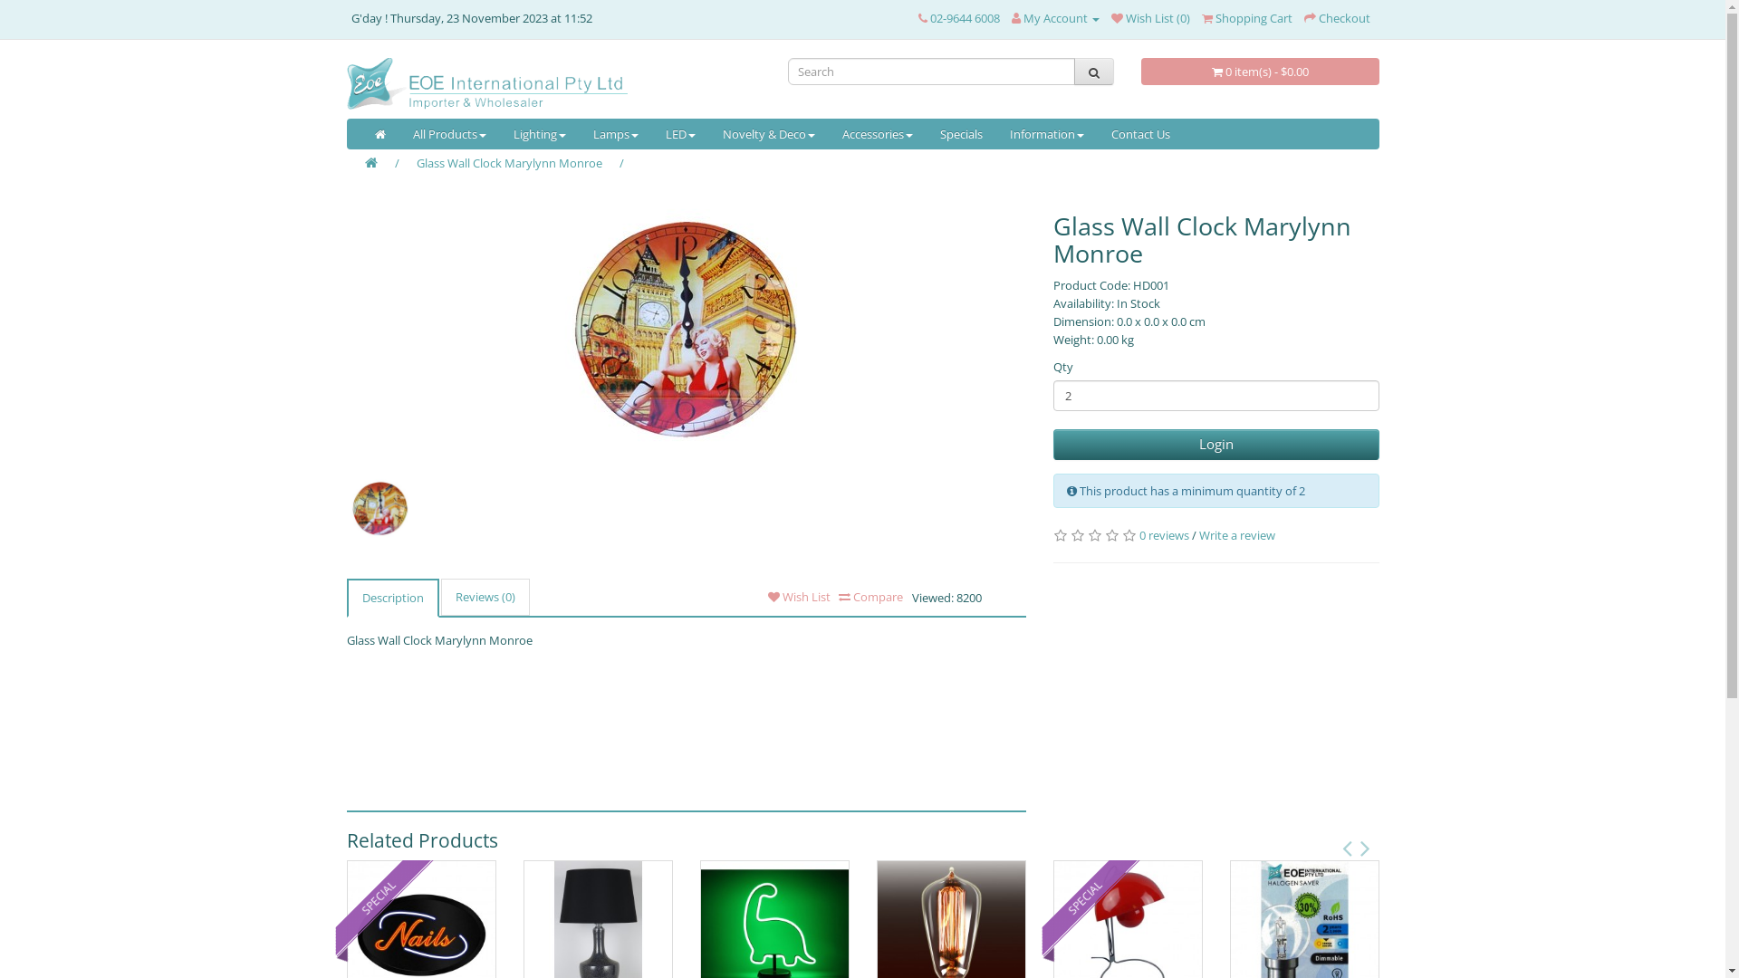 The height and width of the screenshot is (978, 1739). I want to click on Description, so click(392, 598).